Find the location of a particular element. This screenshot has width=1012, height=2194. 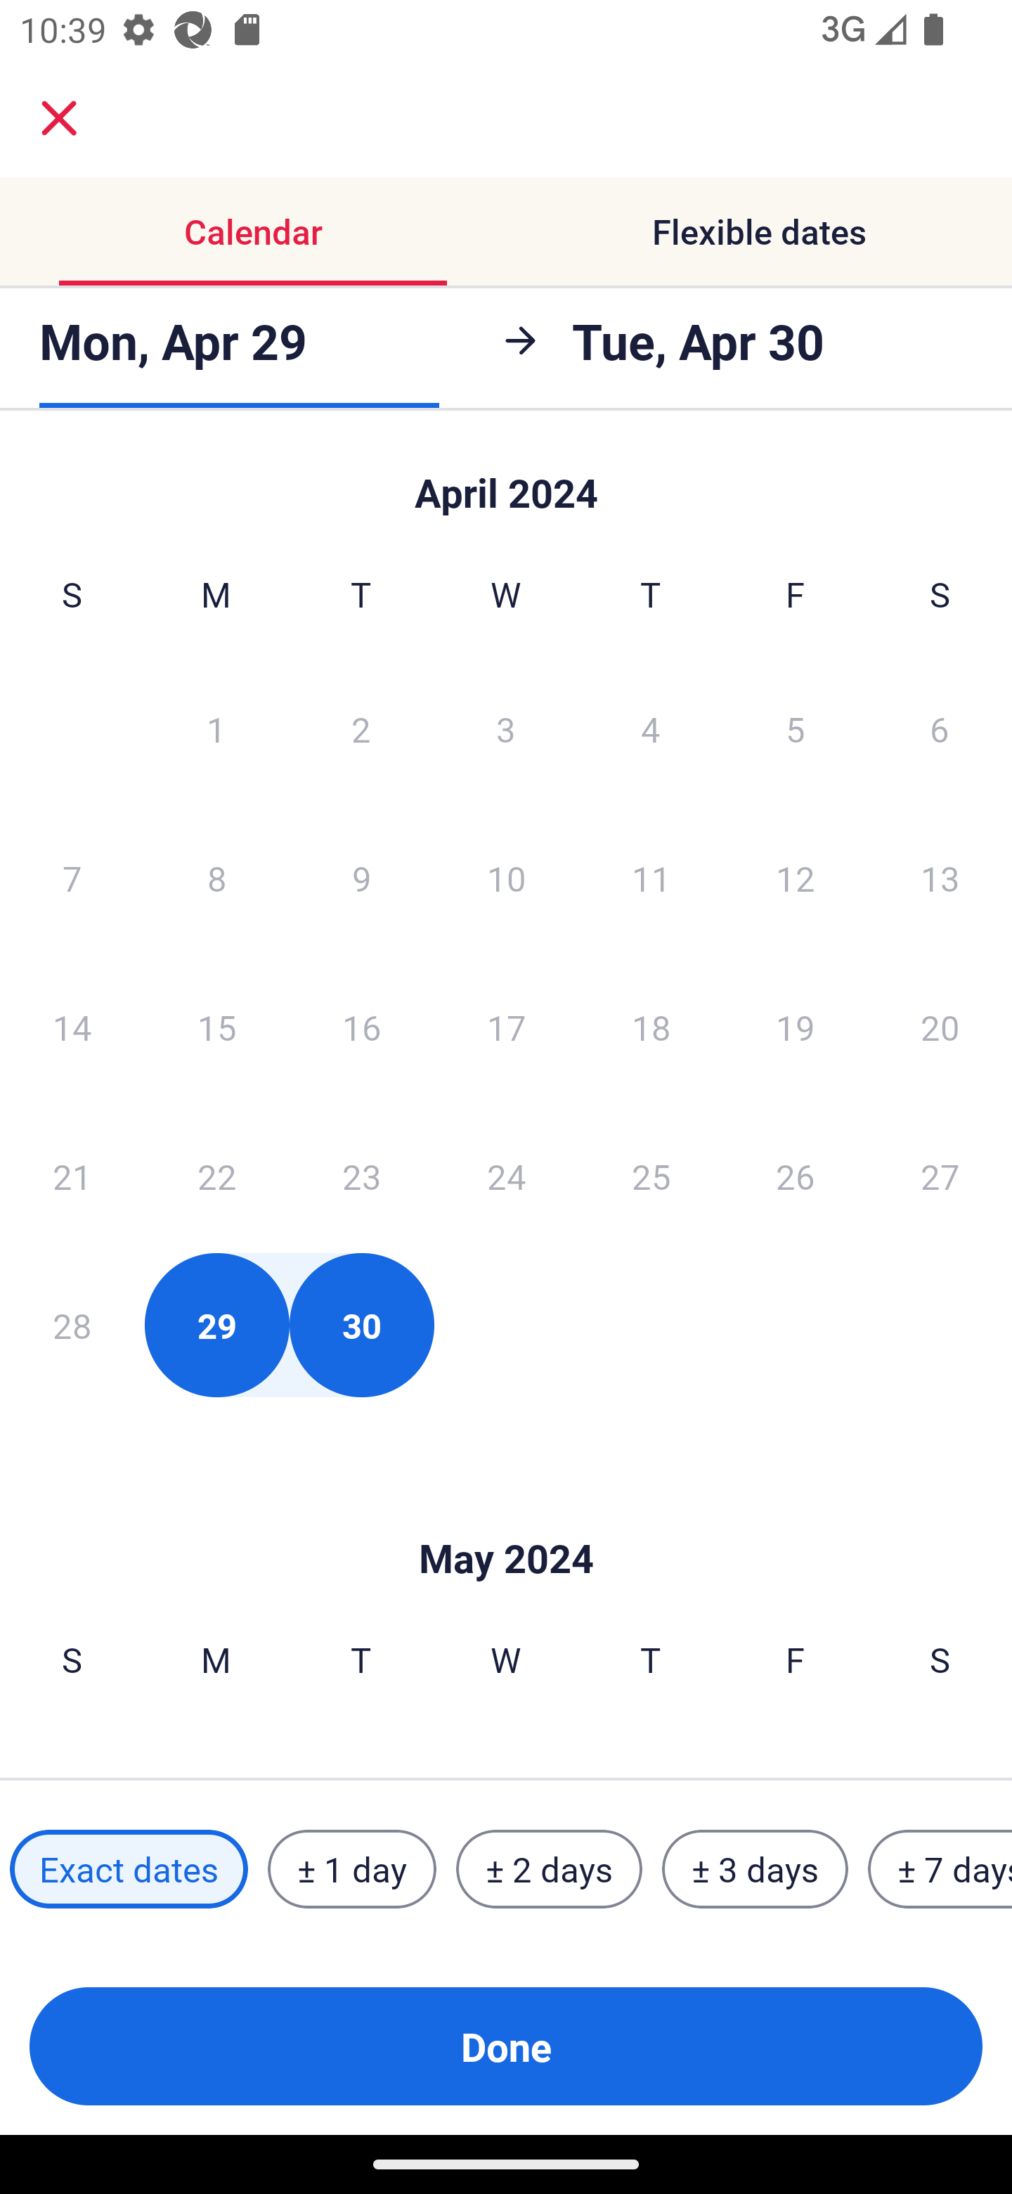

Skip to Done is located at coordinates (506, 480).